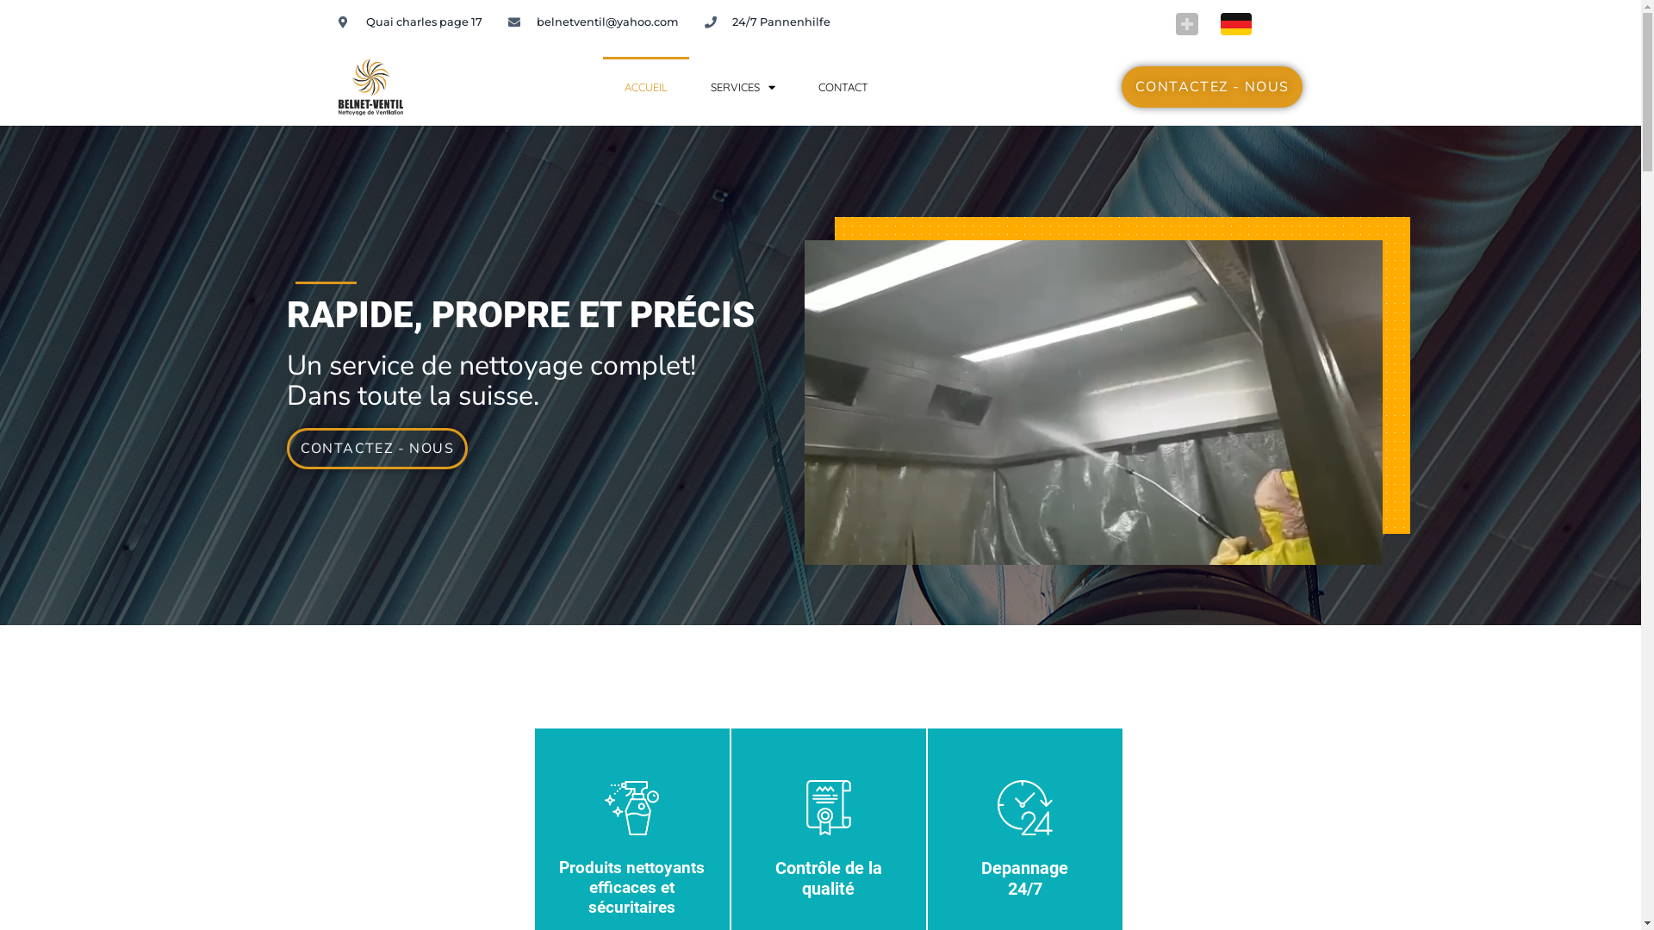 The width and height of the screenshot is (1654, 930). I want to click on SERVICES, so click(743, 87).